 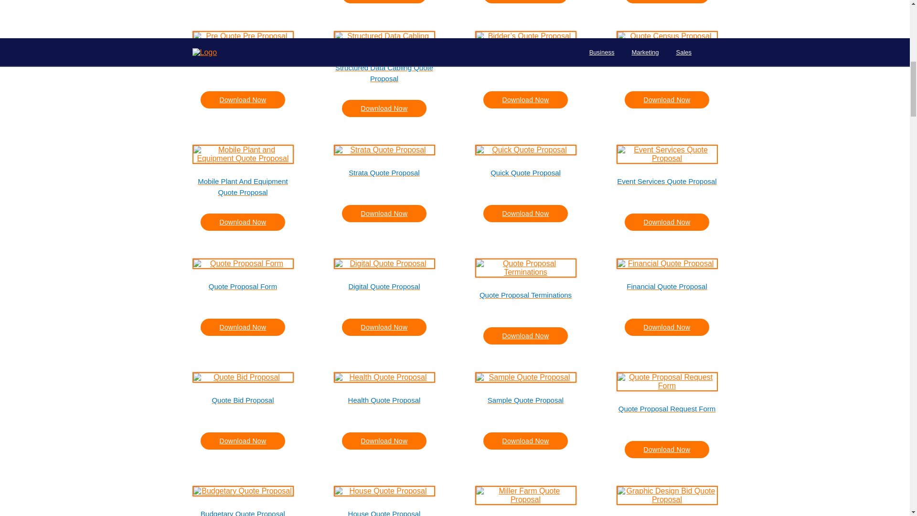 What do you see at coordinates (243, 99) in the screenshot?
I see `Download Now` at bounding box center [243, 99].